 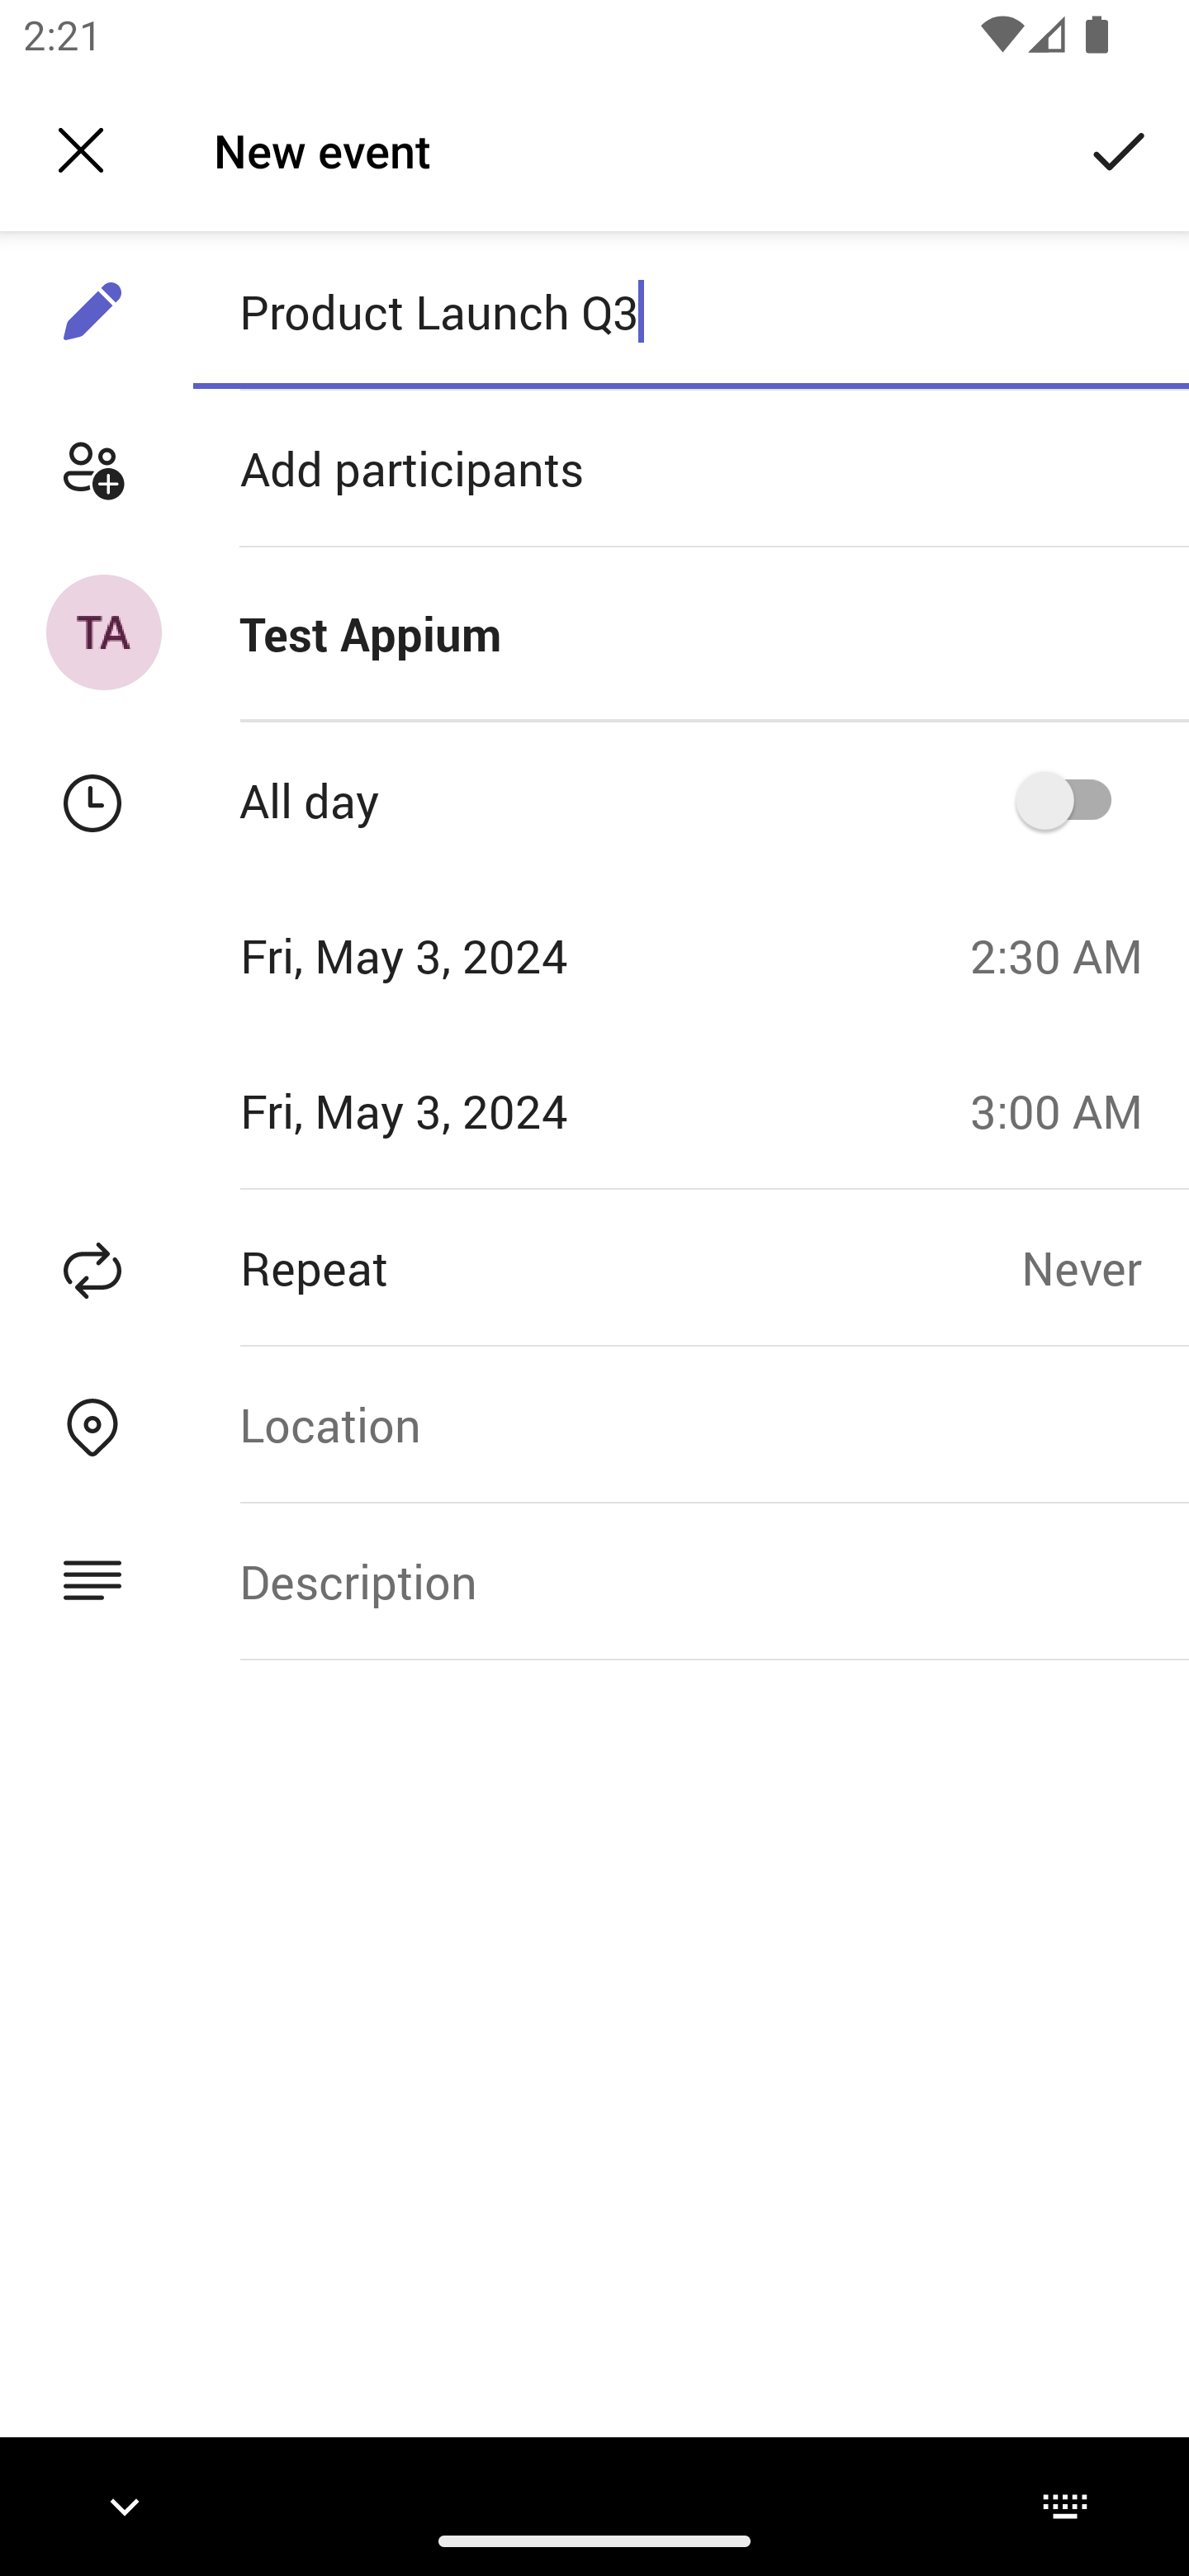 What do you see at coordinates (1068, 1110) in the screenshot?
I see `3:00 AM End time 3:00 AM` at bounding box center [1068, 1110].